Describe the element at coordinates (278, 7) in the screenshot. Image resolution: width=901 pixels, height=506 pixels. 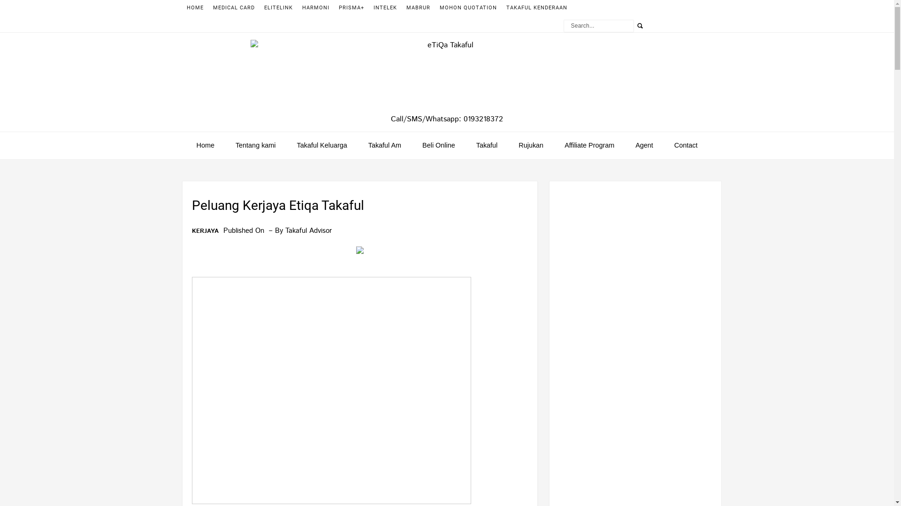
I see `ELITELINK` at that location.